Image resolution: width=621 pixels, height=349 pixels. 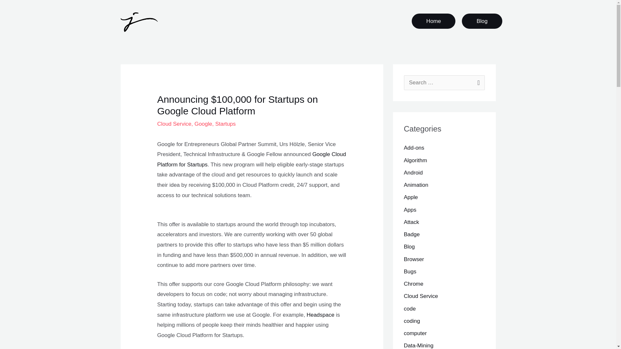 I want to click on Cloud Service, so click(x=420, y=296).